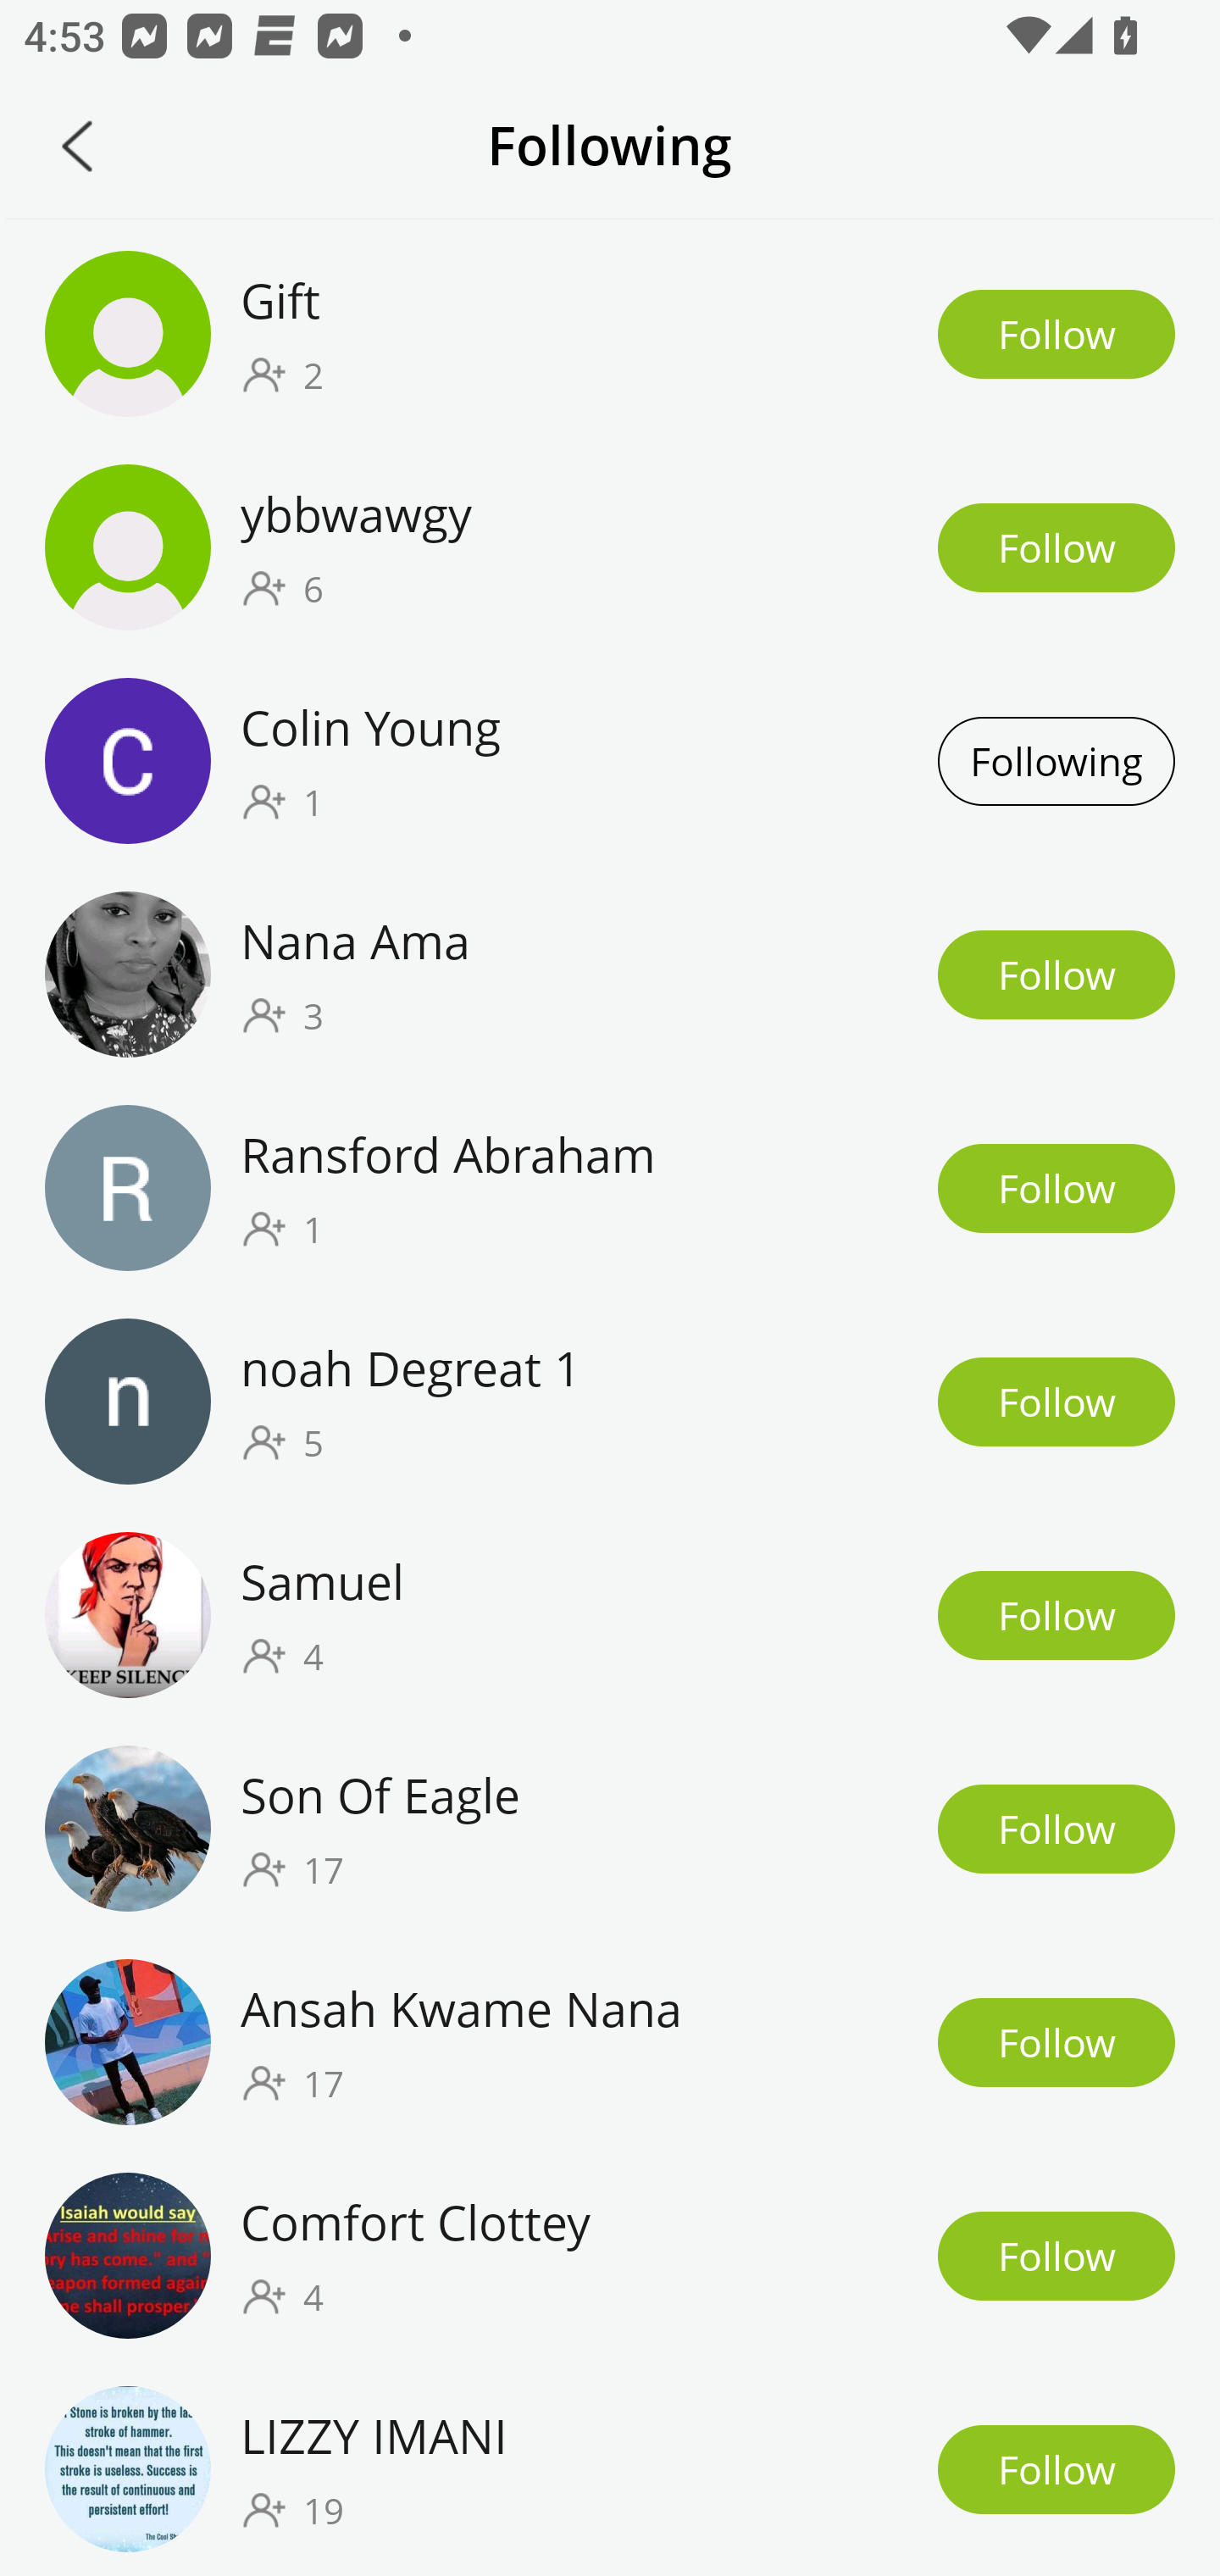  Describe the element at coordinates (1056, 1188) in the screenshot. I see `Follow` at that location.